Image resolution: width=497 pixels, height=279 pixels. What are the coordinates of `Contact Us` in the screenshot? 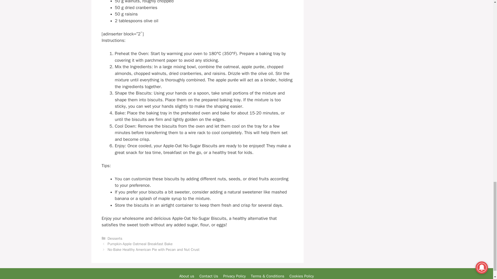 It's located at (209, 276).